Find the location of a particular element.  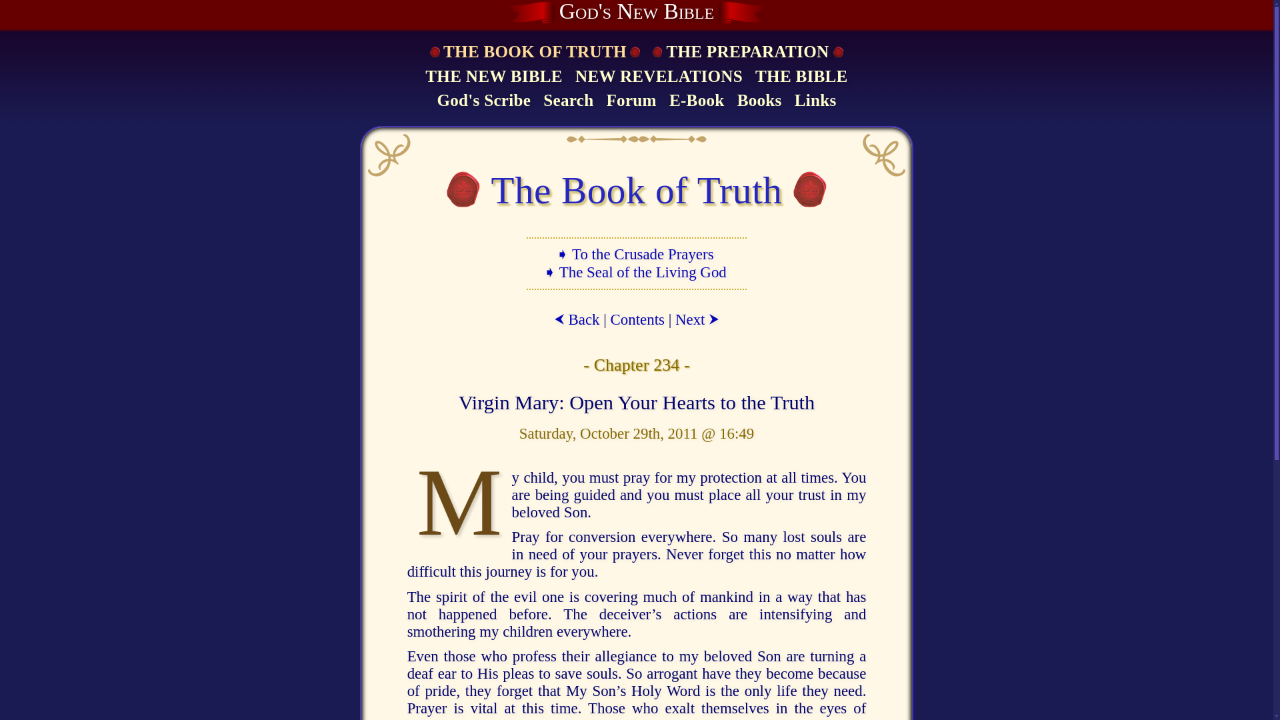

God's New Bible is located at coordinates (637, 12).